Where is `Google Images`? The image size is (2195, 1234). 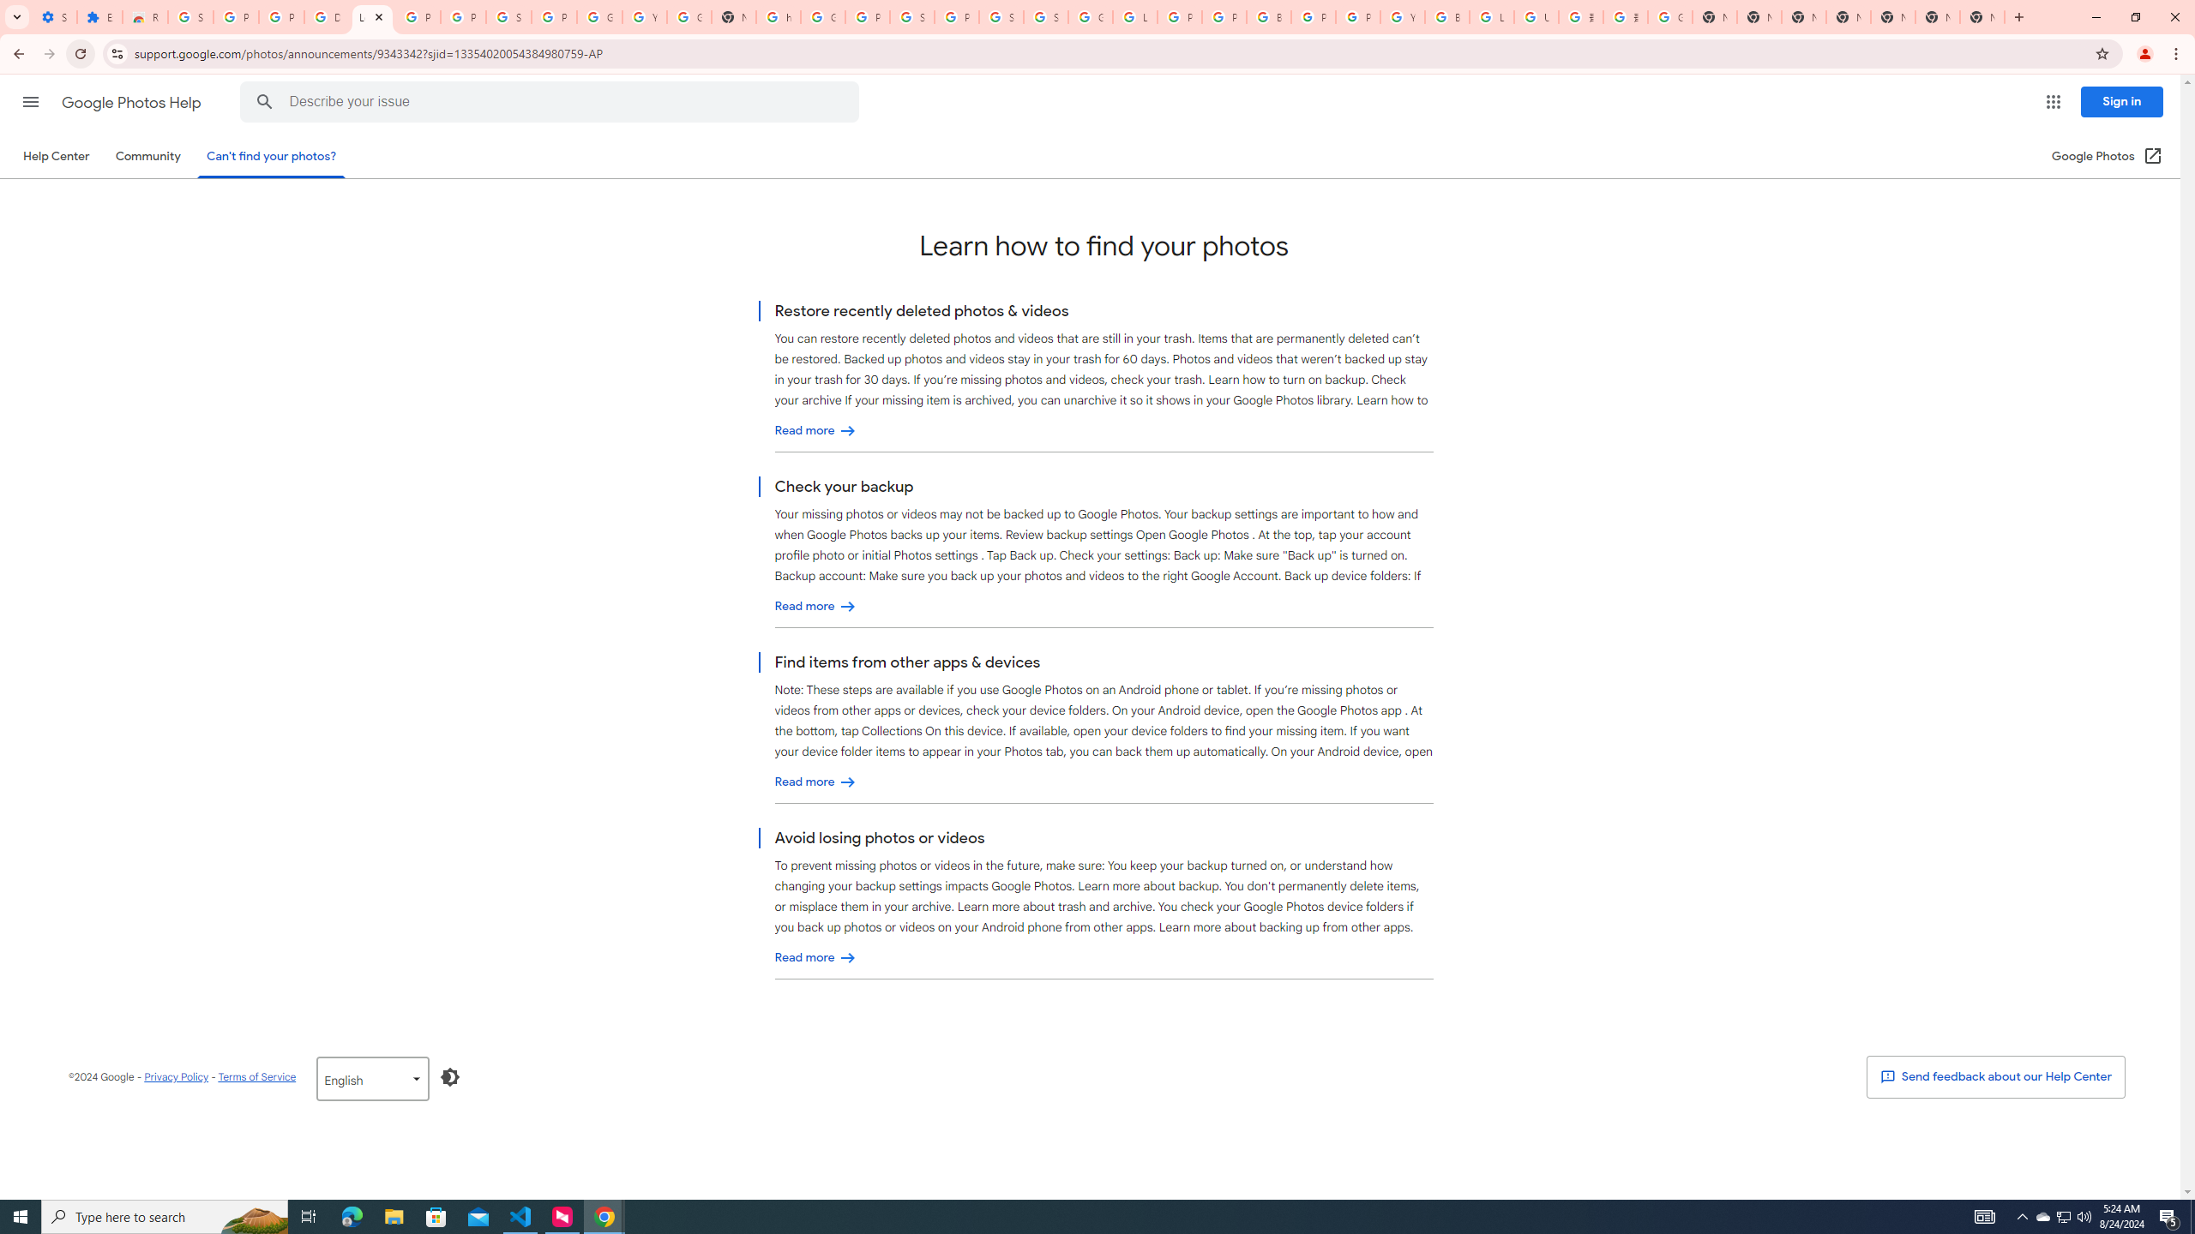 Google Images is located at coordinates (1670, 17).